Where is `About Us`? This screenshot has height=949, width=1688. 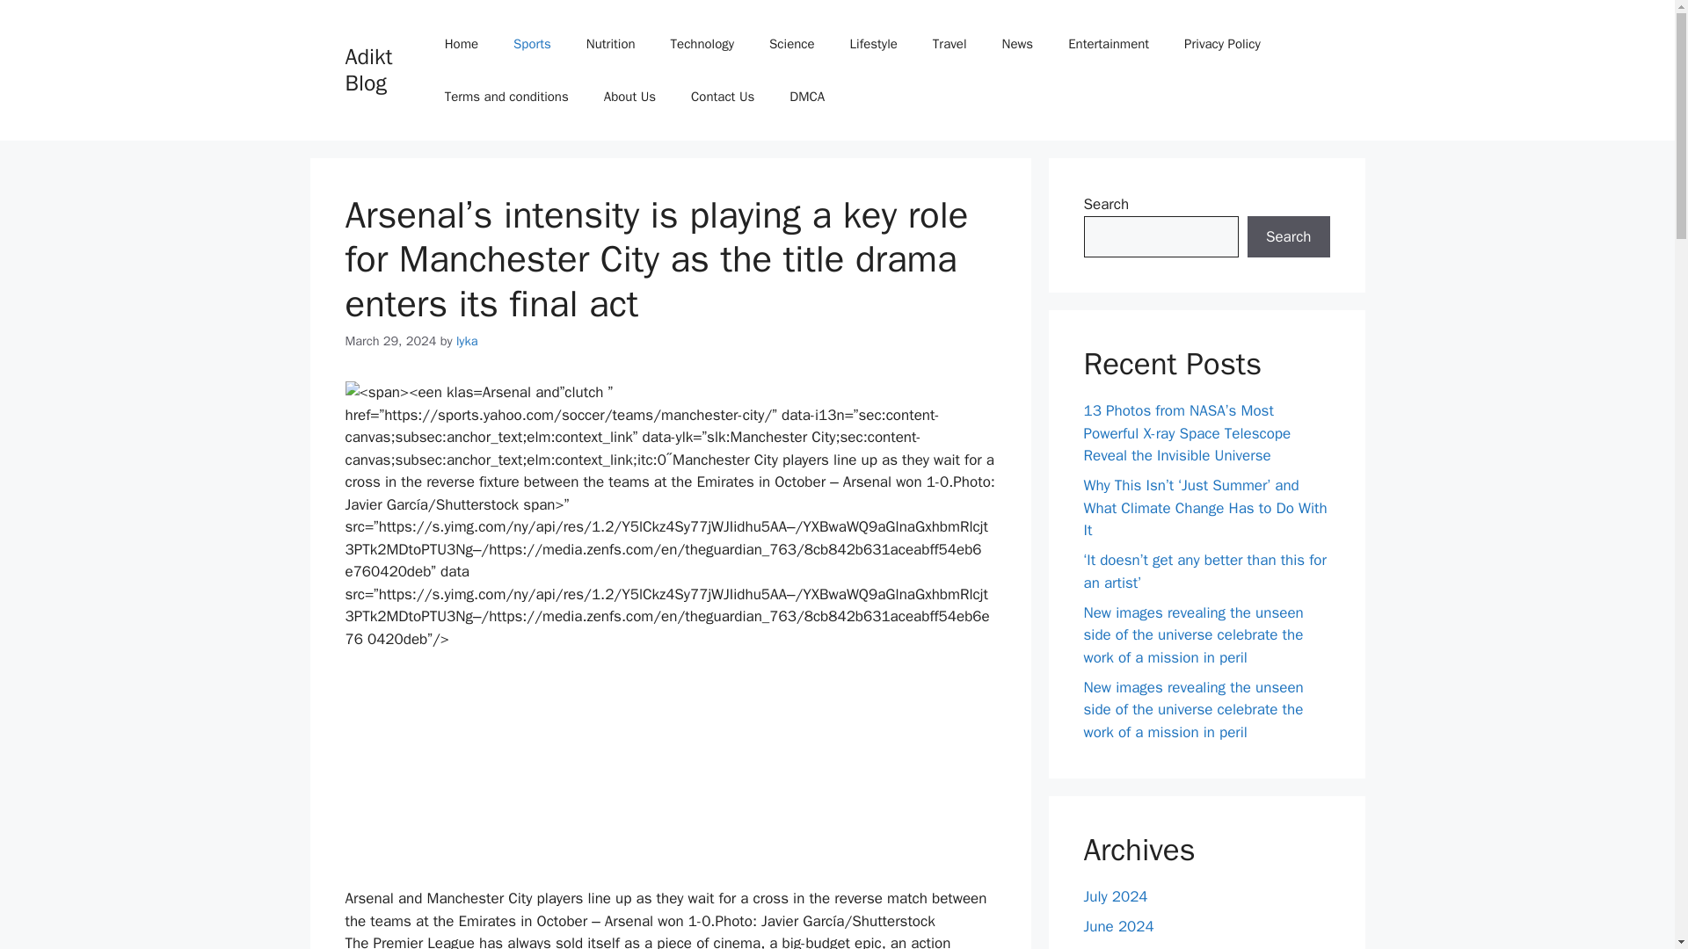 About Us is located at coordinates (629, 97).